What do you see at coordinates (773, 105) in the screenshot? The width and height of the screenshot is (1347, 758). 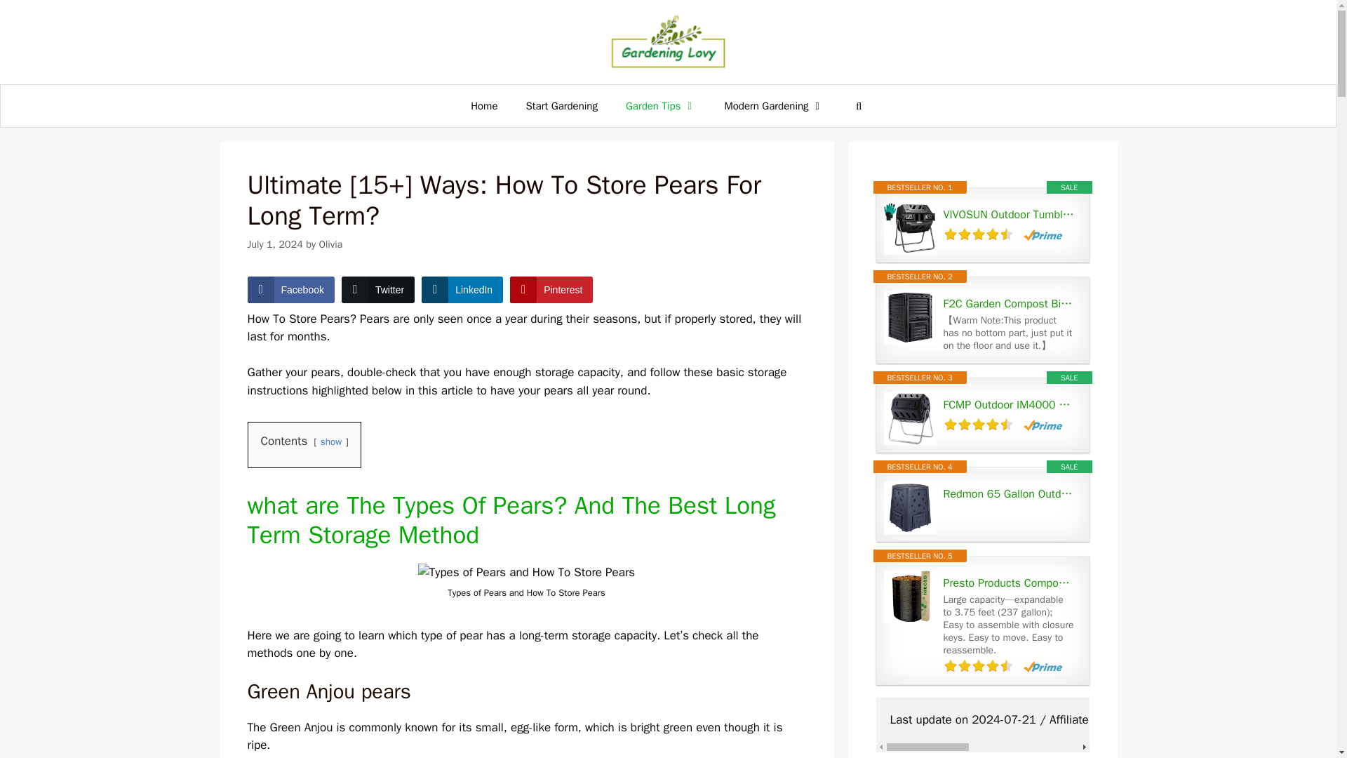 I see `Modern Gardening` at bounding box center [773, 105].